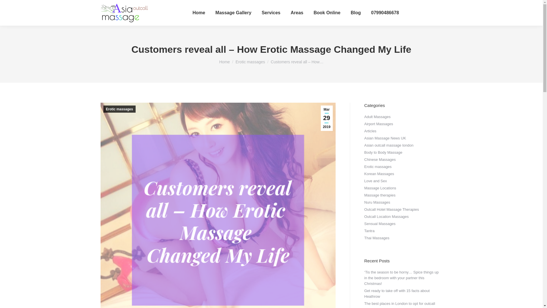 This screenshot has width=547, height=308. What do you see at coordinates (224, 62) in the screenshot?
I see `Home` at bounding box center [224, 62].